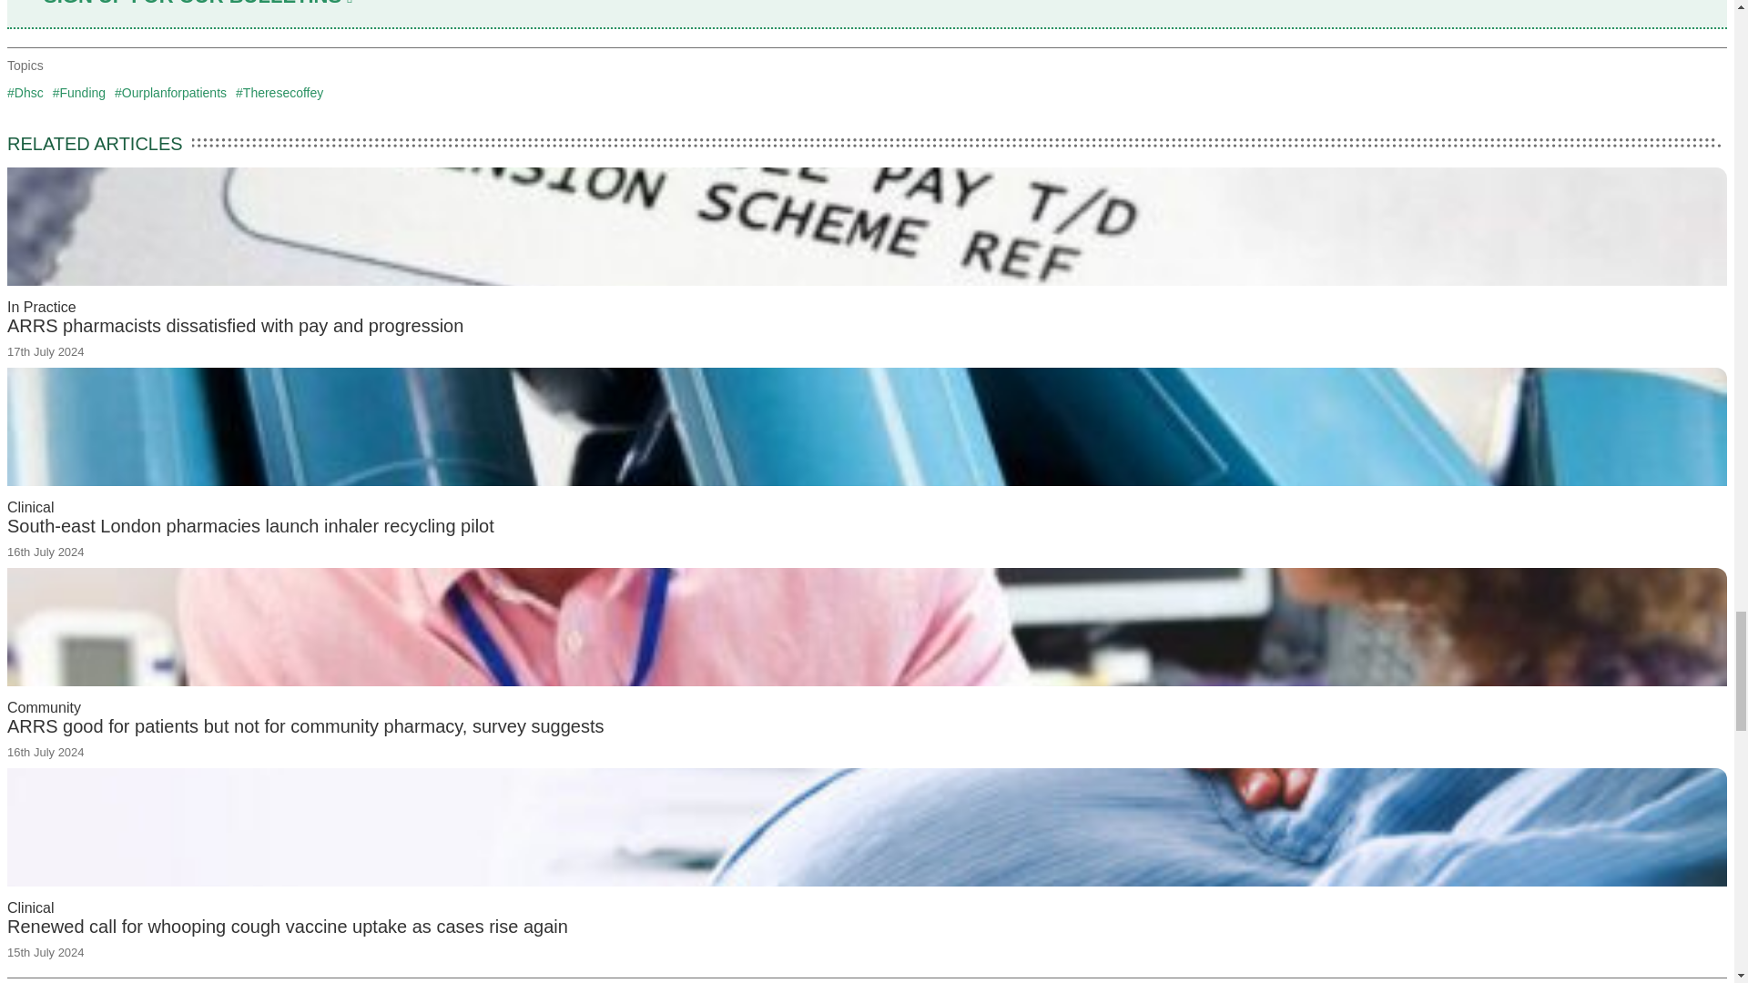 The image size is (1748, 983). I want to click on Sign up for our bulletins, so click(198, 4).